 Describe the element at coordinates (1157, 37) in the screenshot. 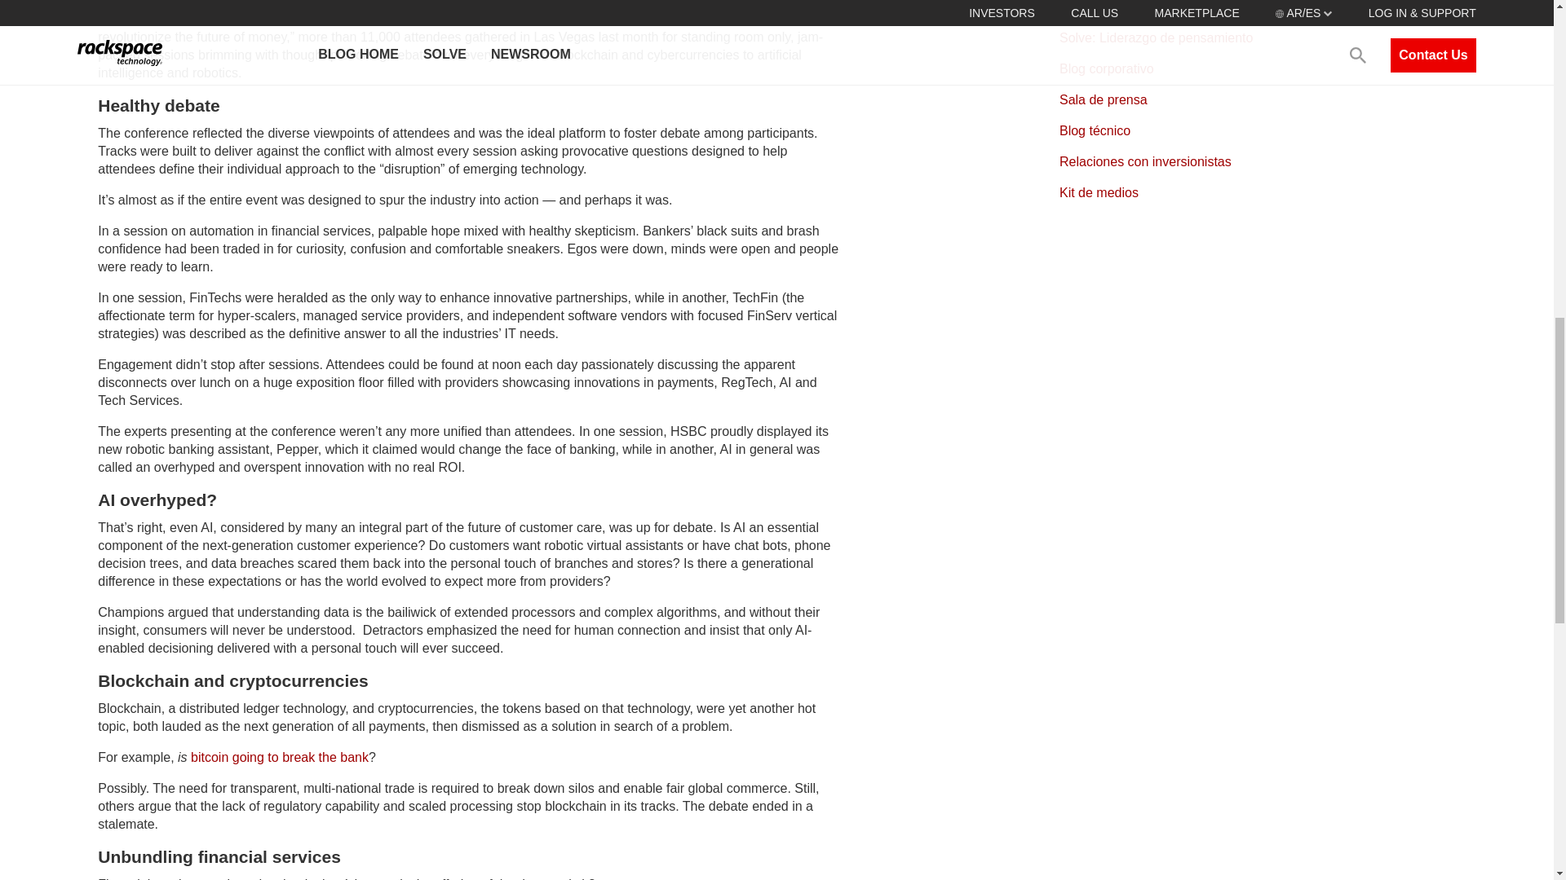

I see `Solve: Liderazgo de pensamiento` at that location.